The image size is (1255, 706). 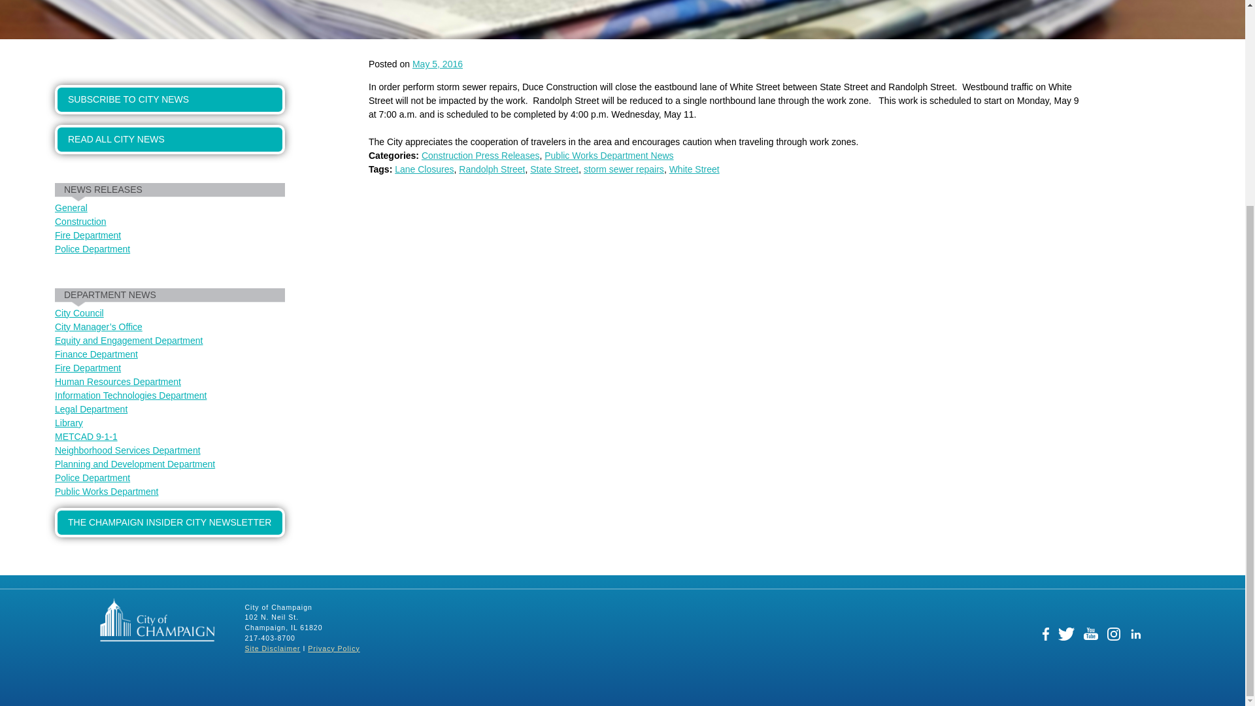 I want to click on Construction Press Releases, so click(x=480, y=156).